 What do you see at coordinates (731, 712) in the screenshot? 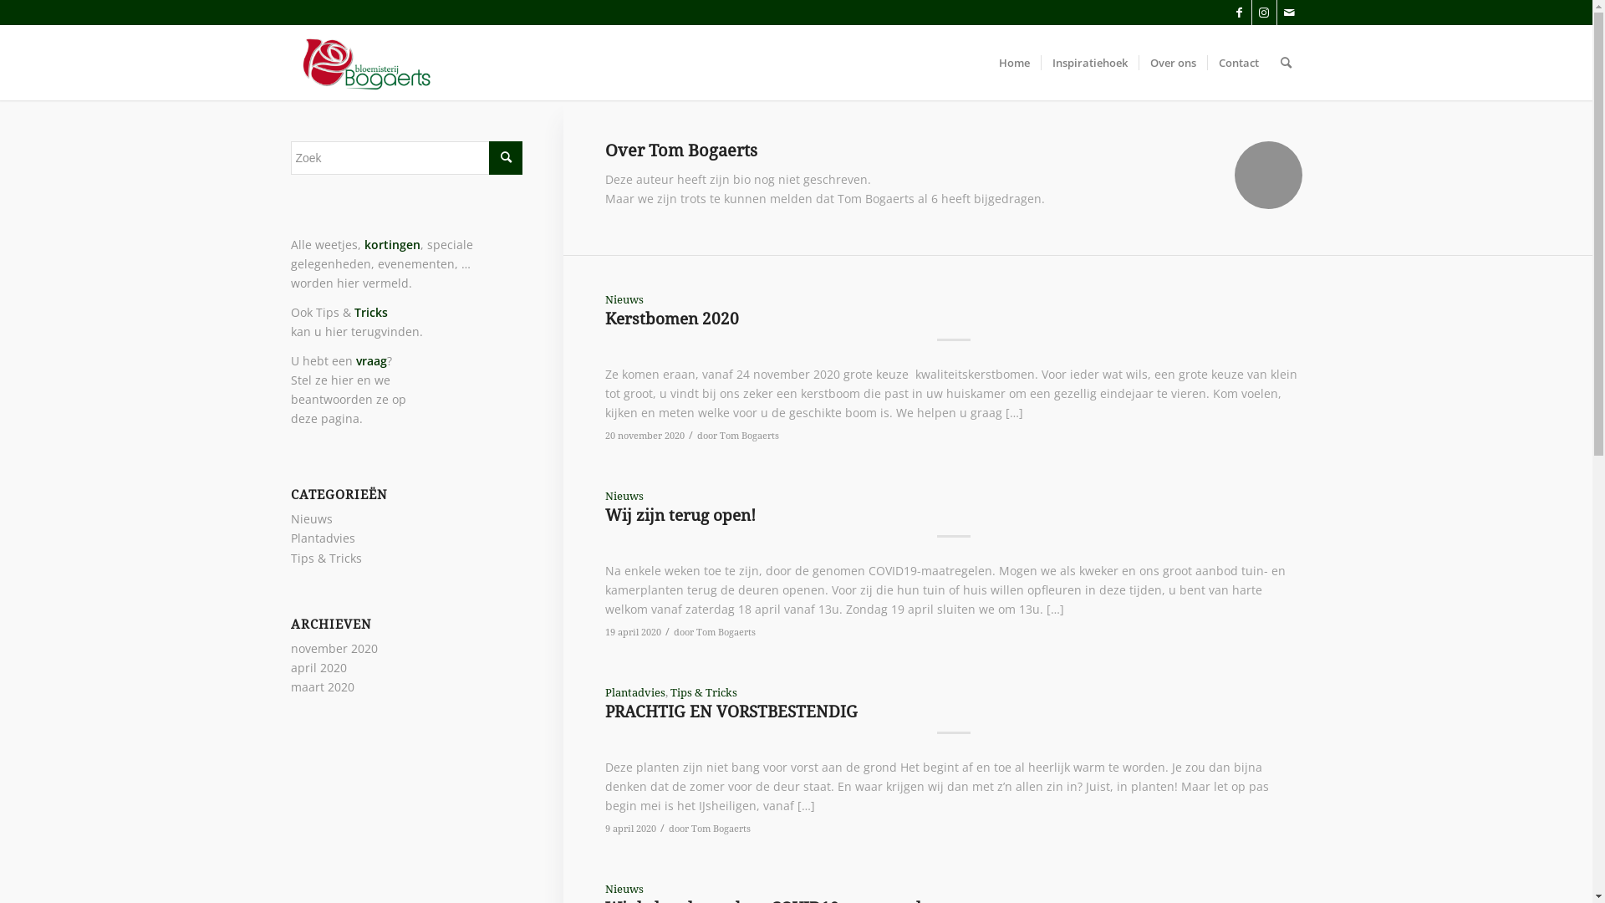
I see `PRACHTIG EN VORSTBESTENDIG` at bounding box center [731, 712].